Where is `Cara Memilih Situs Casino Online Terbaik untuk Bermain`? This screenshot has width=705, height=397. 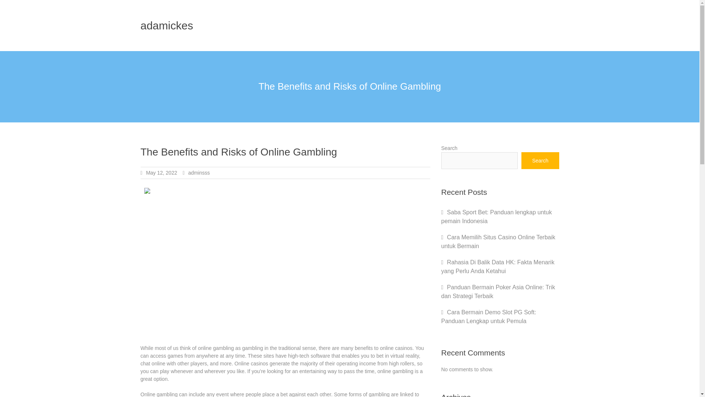 Cara Memilih Situs Casino Online Terbaik untuk Bermain is located at coordinates (498, 242).